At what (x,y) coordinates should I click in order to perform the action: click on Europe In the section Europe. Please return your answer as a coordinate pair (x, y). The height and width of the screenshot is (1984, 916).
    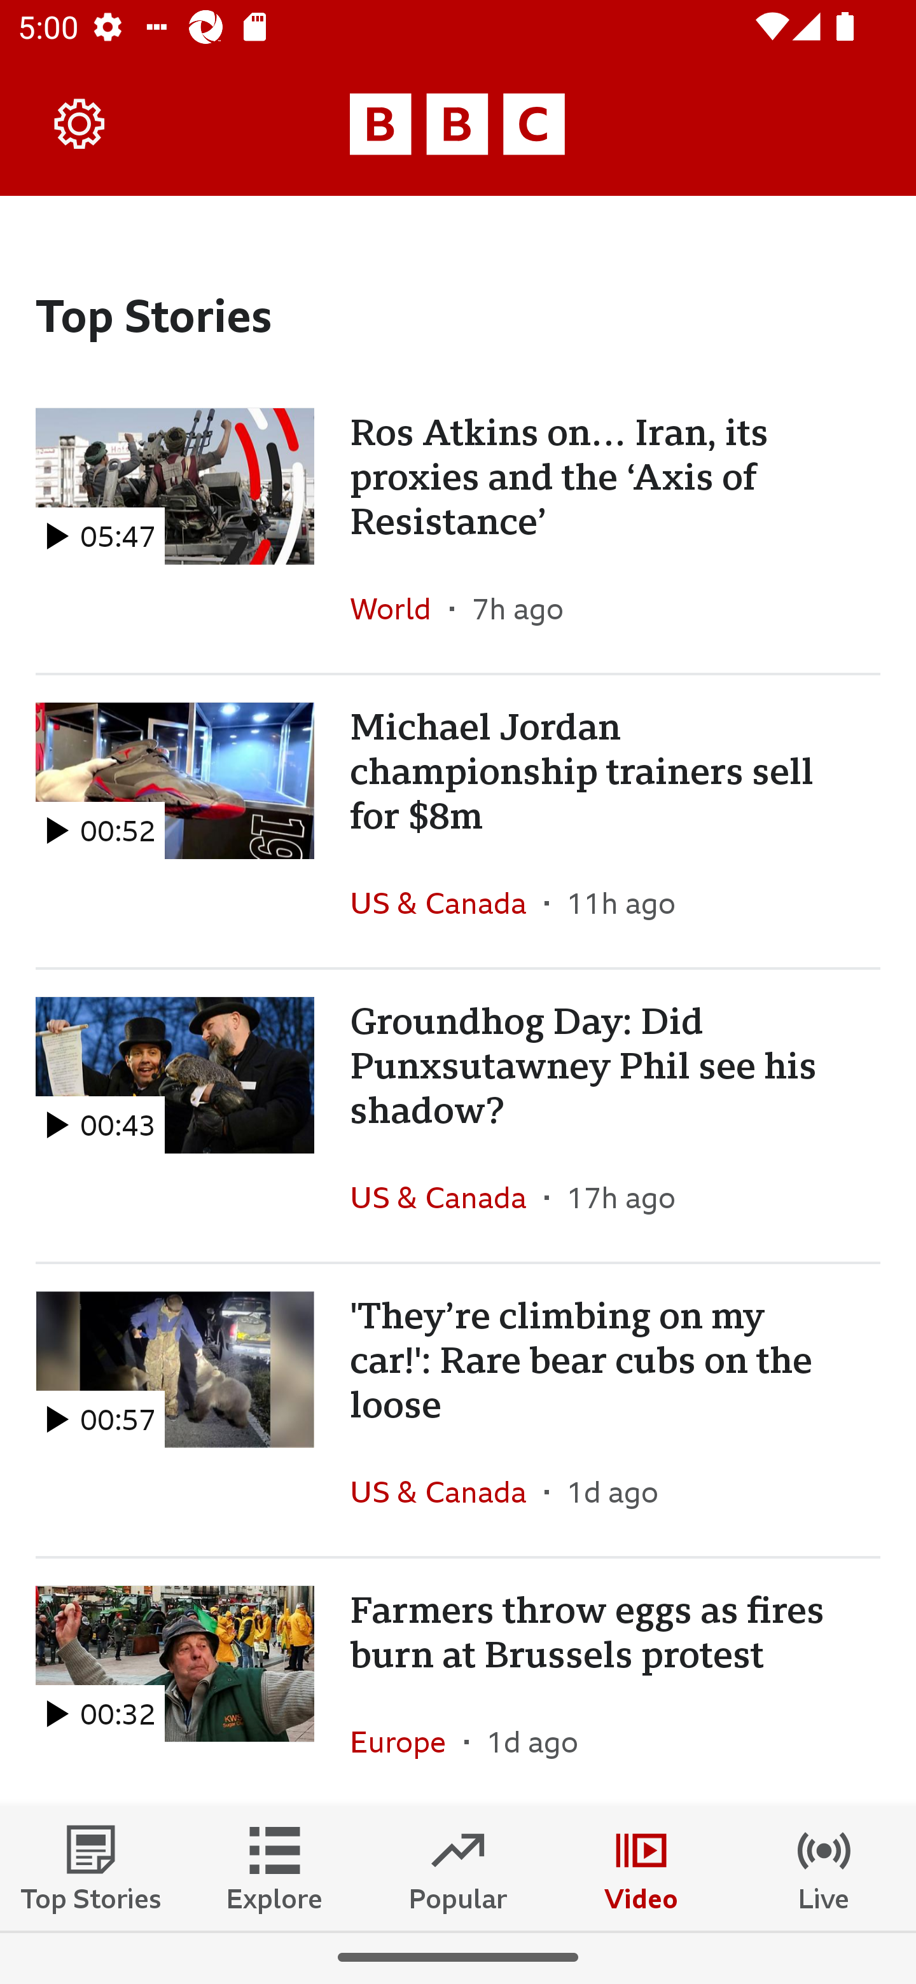
    Looking at the image, I should click on (407, 1742).